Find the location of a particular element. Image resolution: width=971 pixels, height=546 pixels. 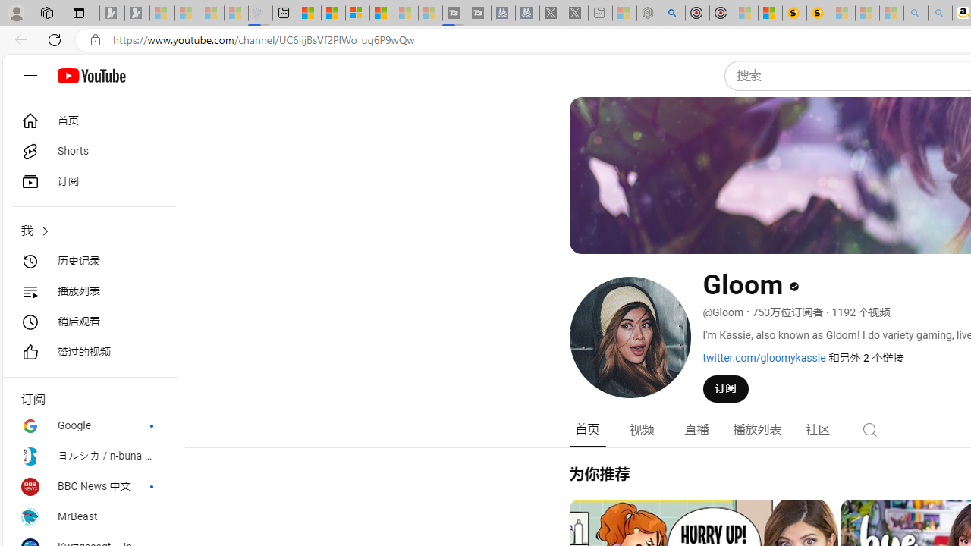

Nordace - Summer Adventures 2024 - Sleeping is located at coordinates (649, 14).